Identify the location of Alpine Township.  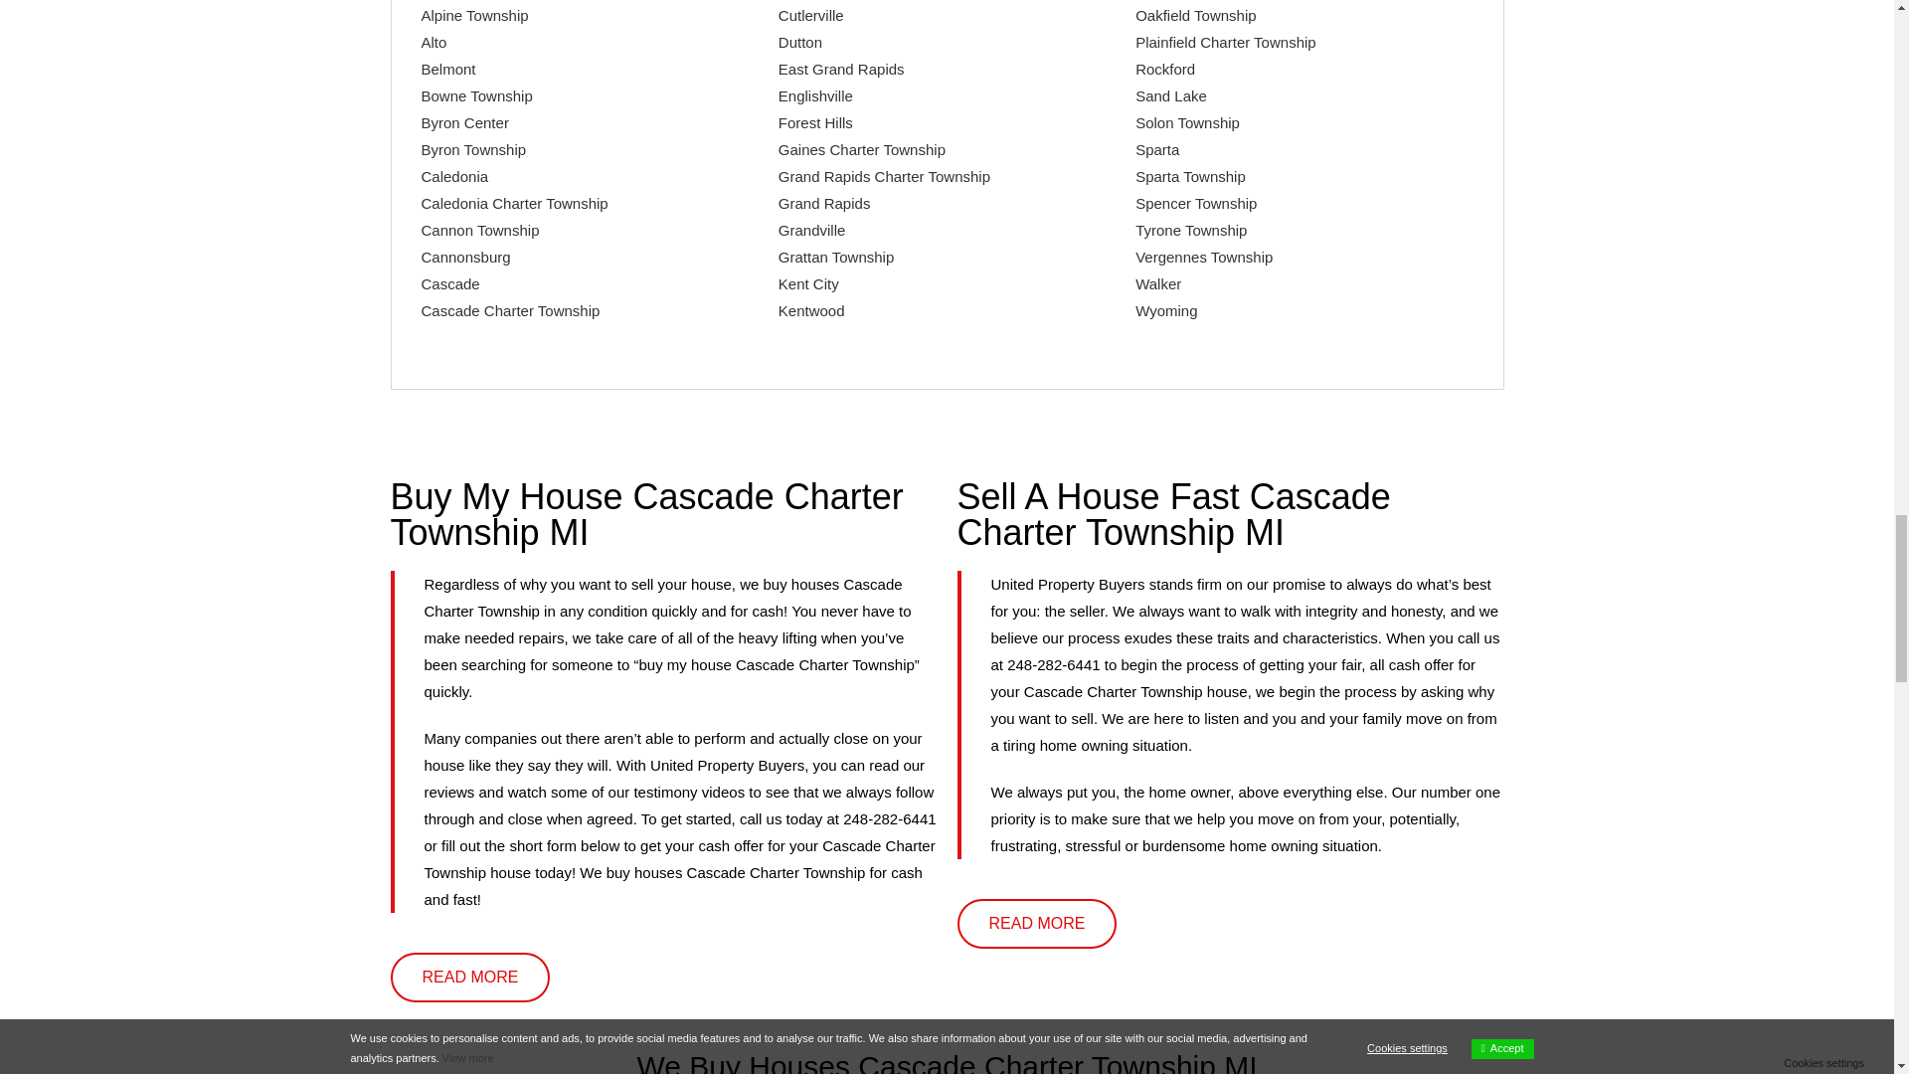
(475, 14).